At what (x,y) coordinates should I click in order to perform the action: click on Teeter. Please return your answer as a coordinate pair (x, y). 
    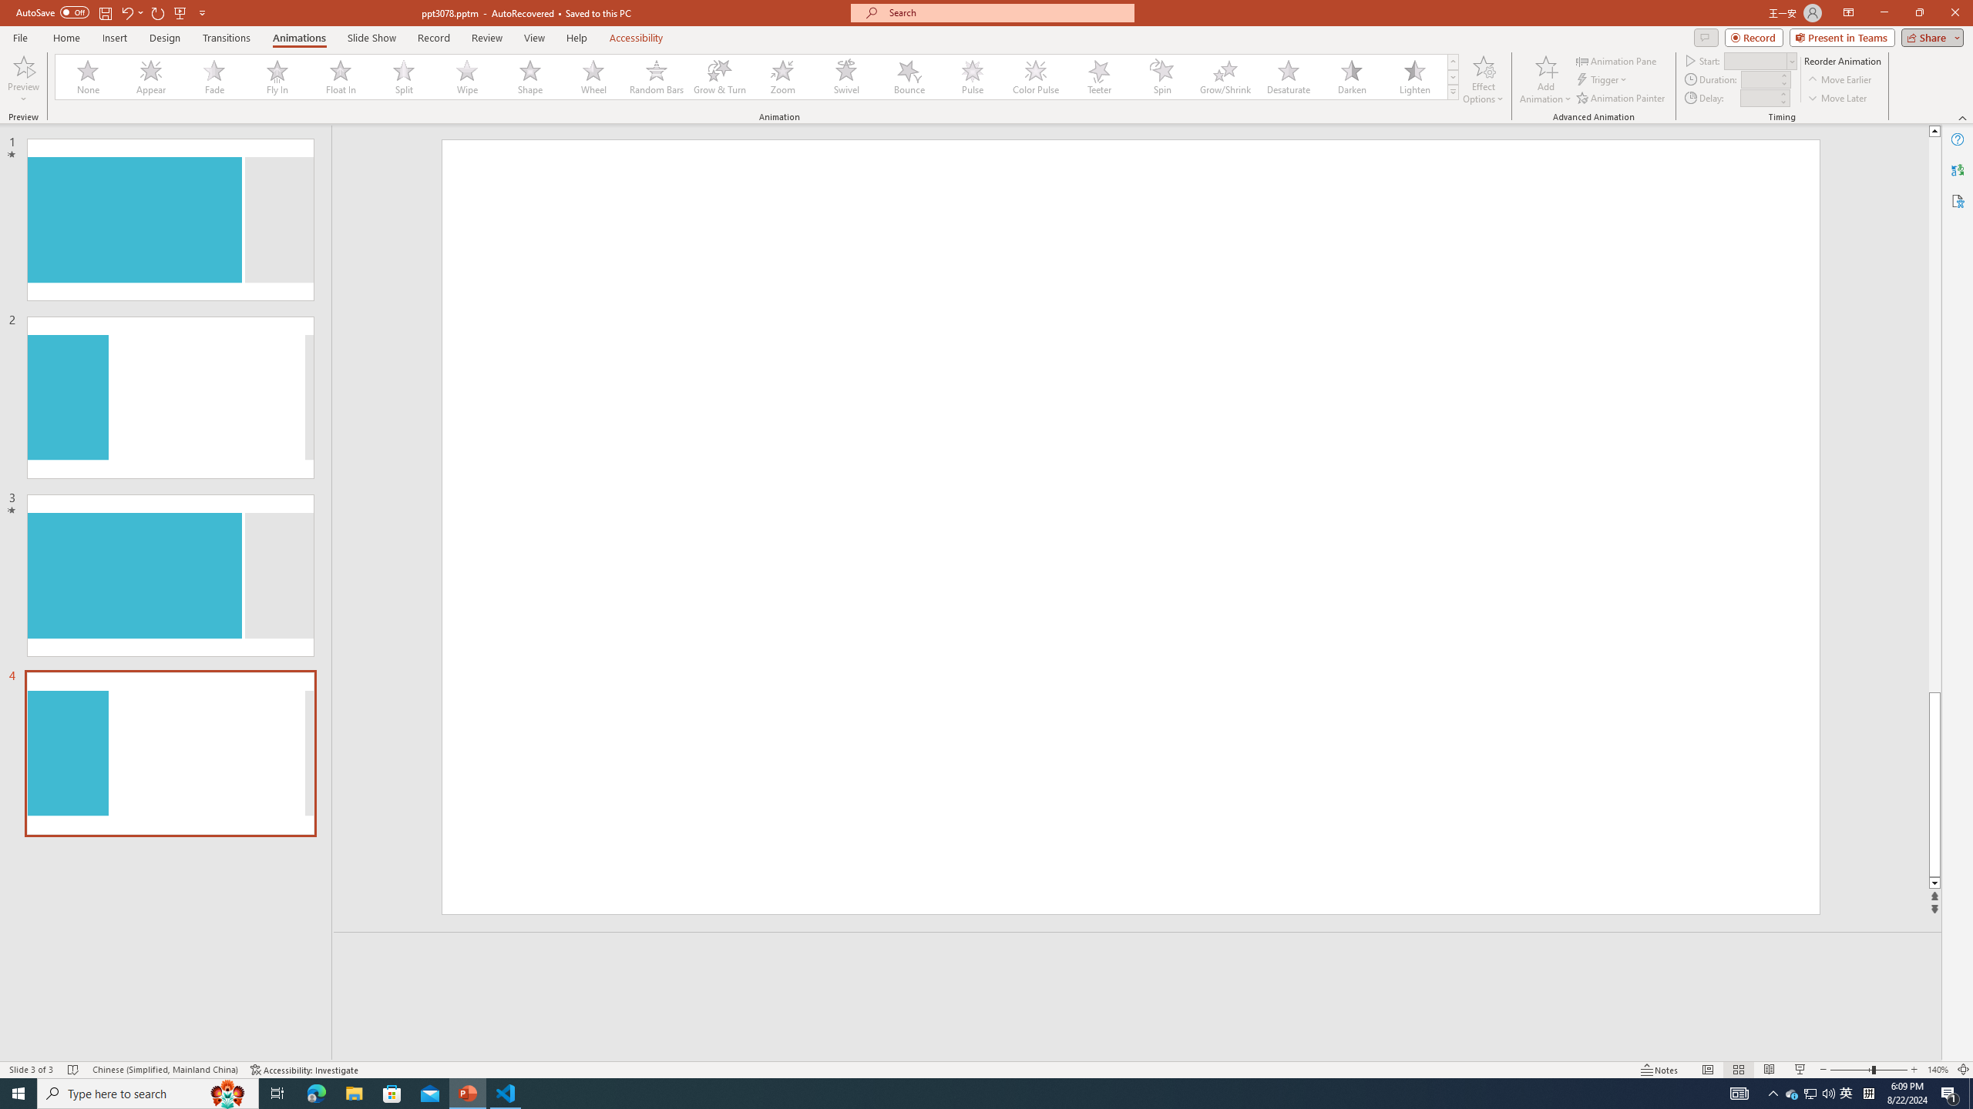
    Looking at the image, I should click on (1098, 77).